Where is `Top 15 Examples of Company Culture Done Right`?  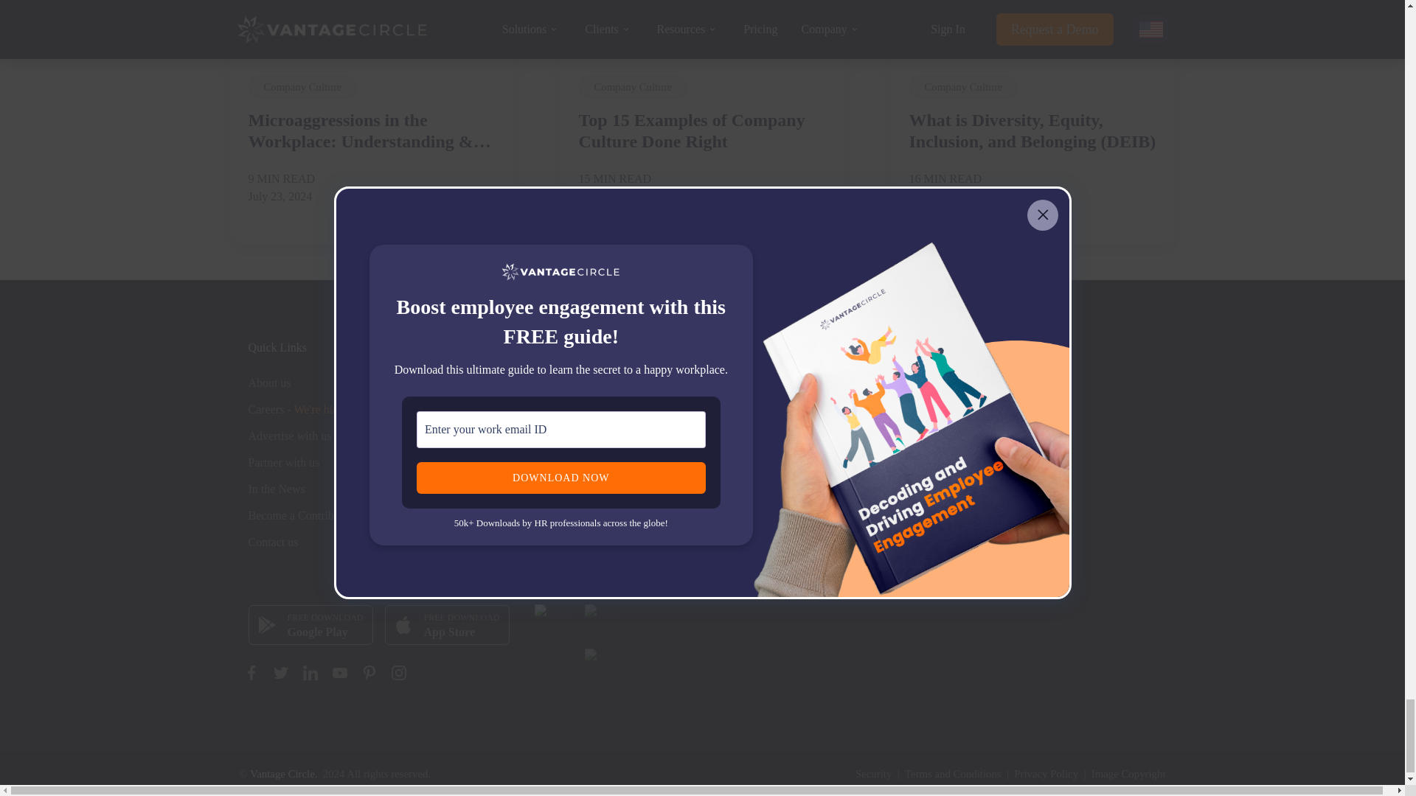 Top 15 Examples of Company Culture Done Right is located at coordinates (702, 27).